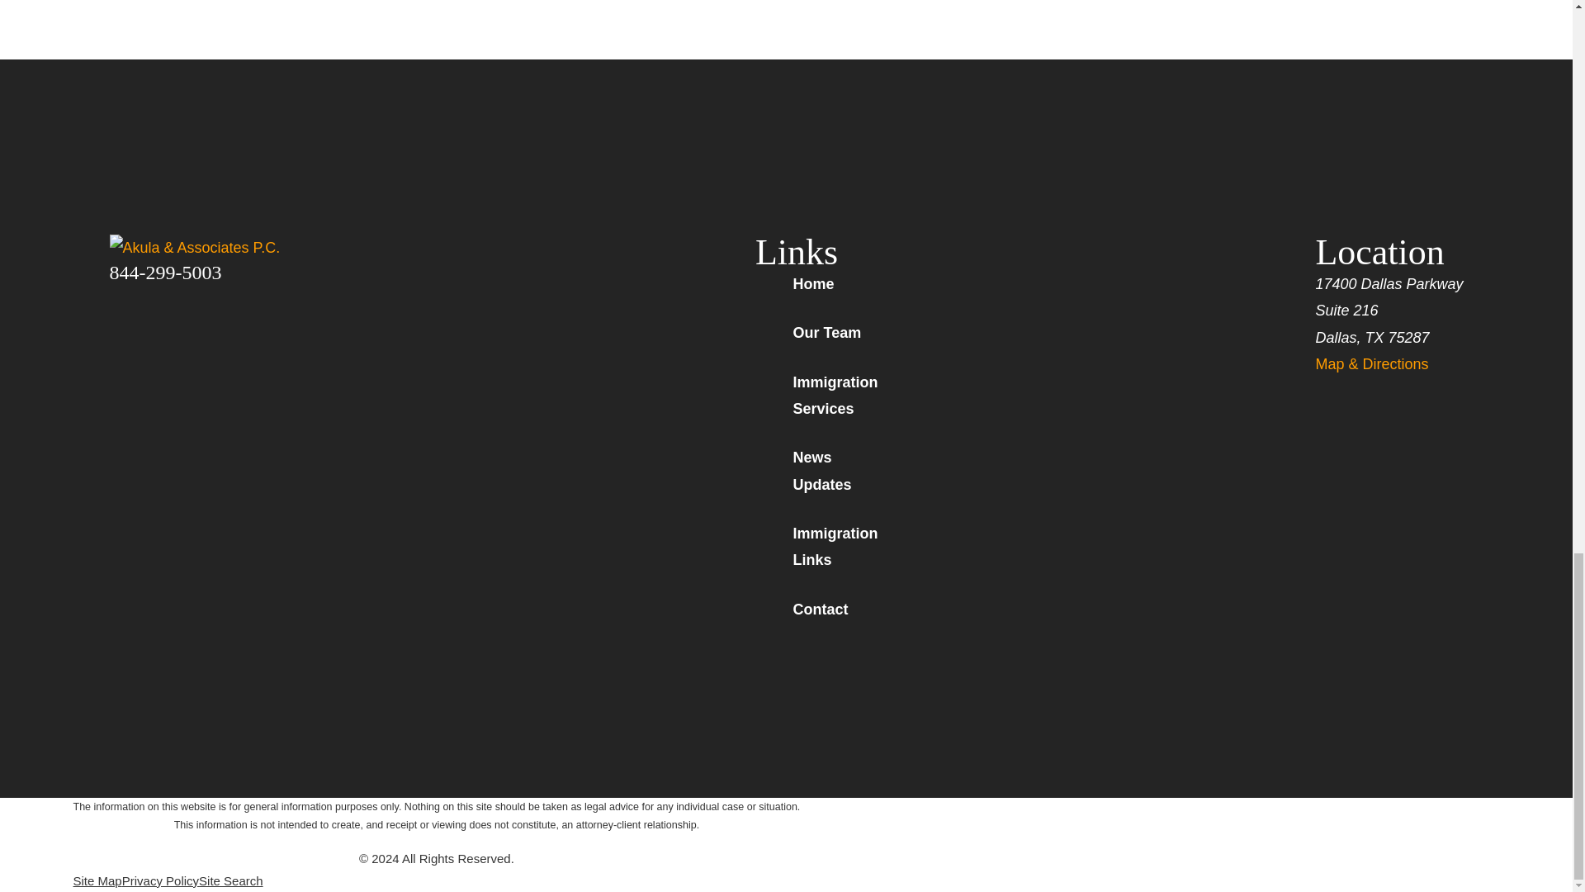 Image resolution: width=1585 pixels, height=892 pixels. I want to click on Home, so click(227, 248).